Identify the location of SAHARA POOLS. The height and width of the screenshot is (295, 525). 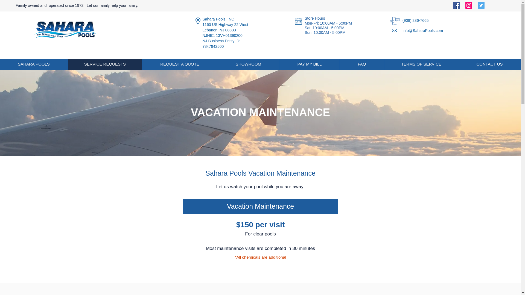
(34, 64).